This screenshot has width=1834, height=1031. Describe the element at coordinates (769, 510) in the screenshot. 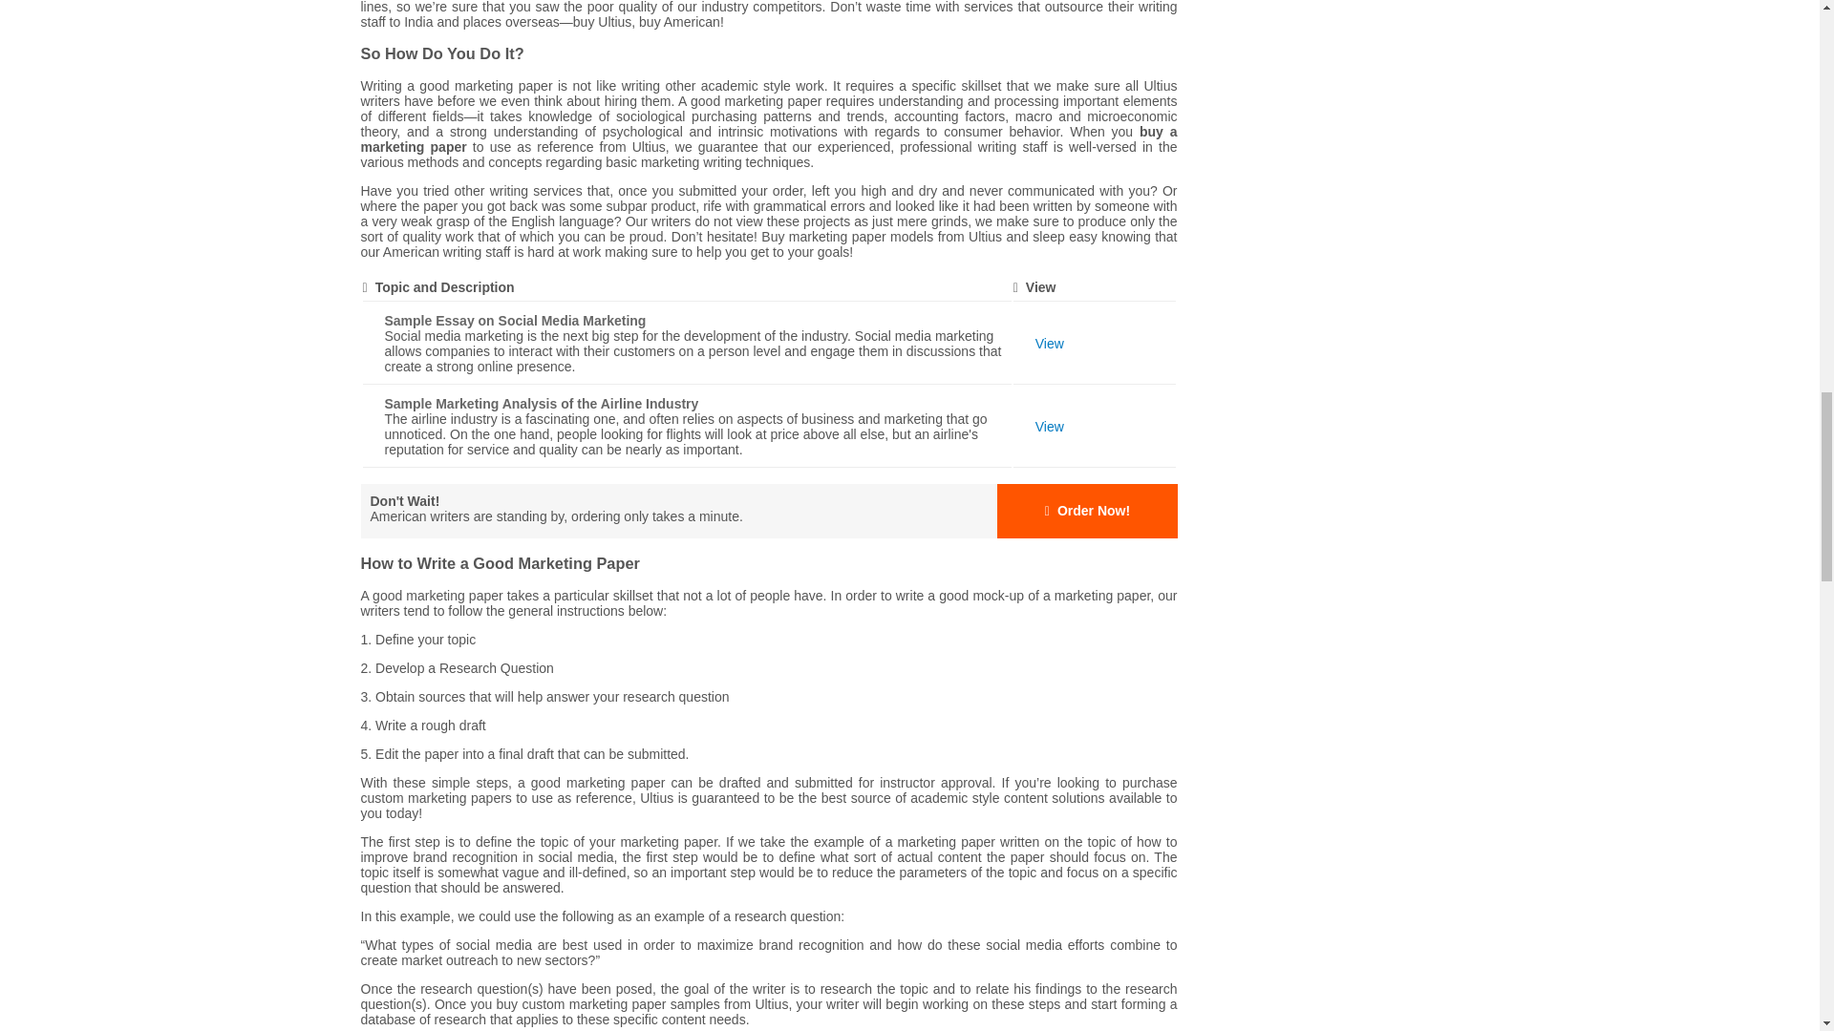

I see `Buy Marketing Papers` at that location.